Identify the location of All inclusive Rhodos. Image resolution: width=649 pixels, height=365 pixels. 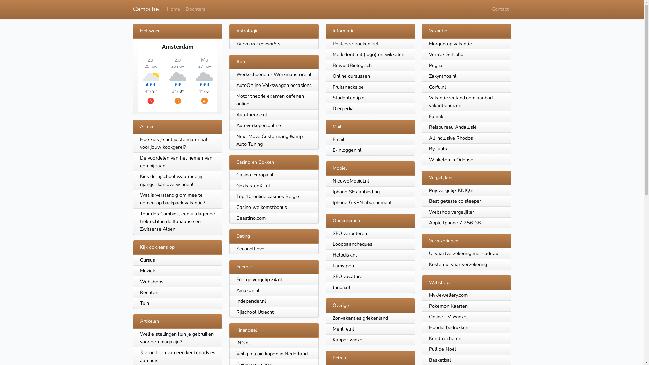
(451, 138).